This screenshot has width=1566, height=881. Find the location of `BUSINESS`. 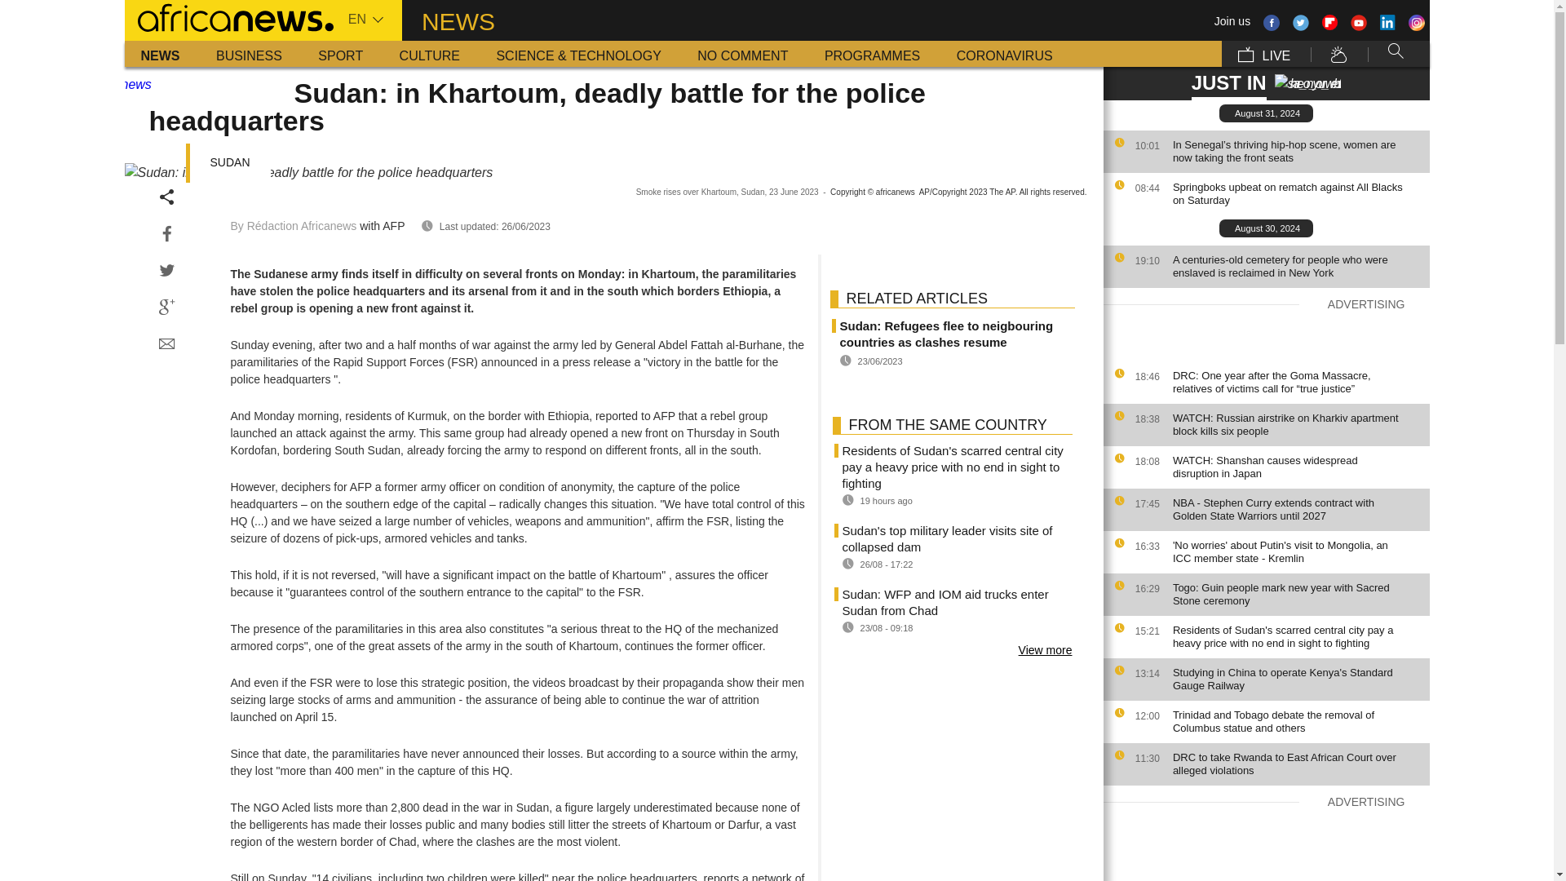

BUSINESS is located at coordinates (250, 54).